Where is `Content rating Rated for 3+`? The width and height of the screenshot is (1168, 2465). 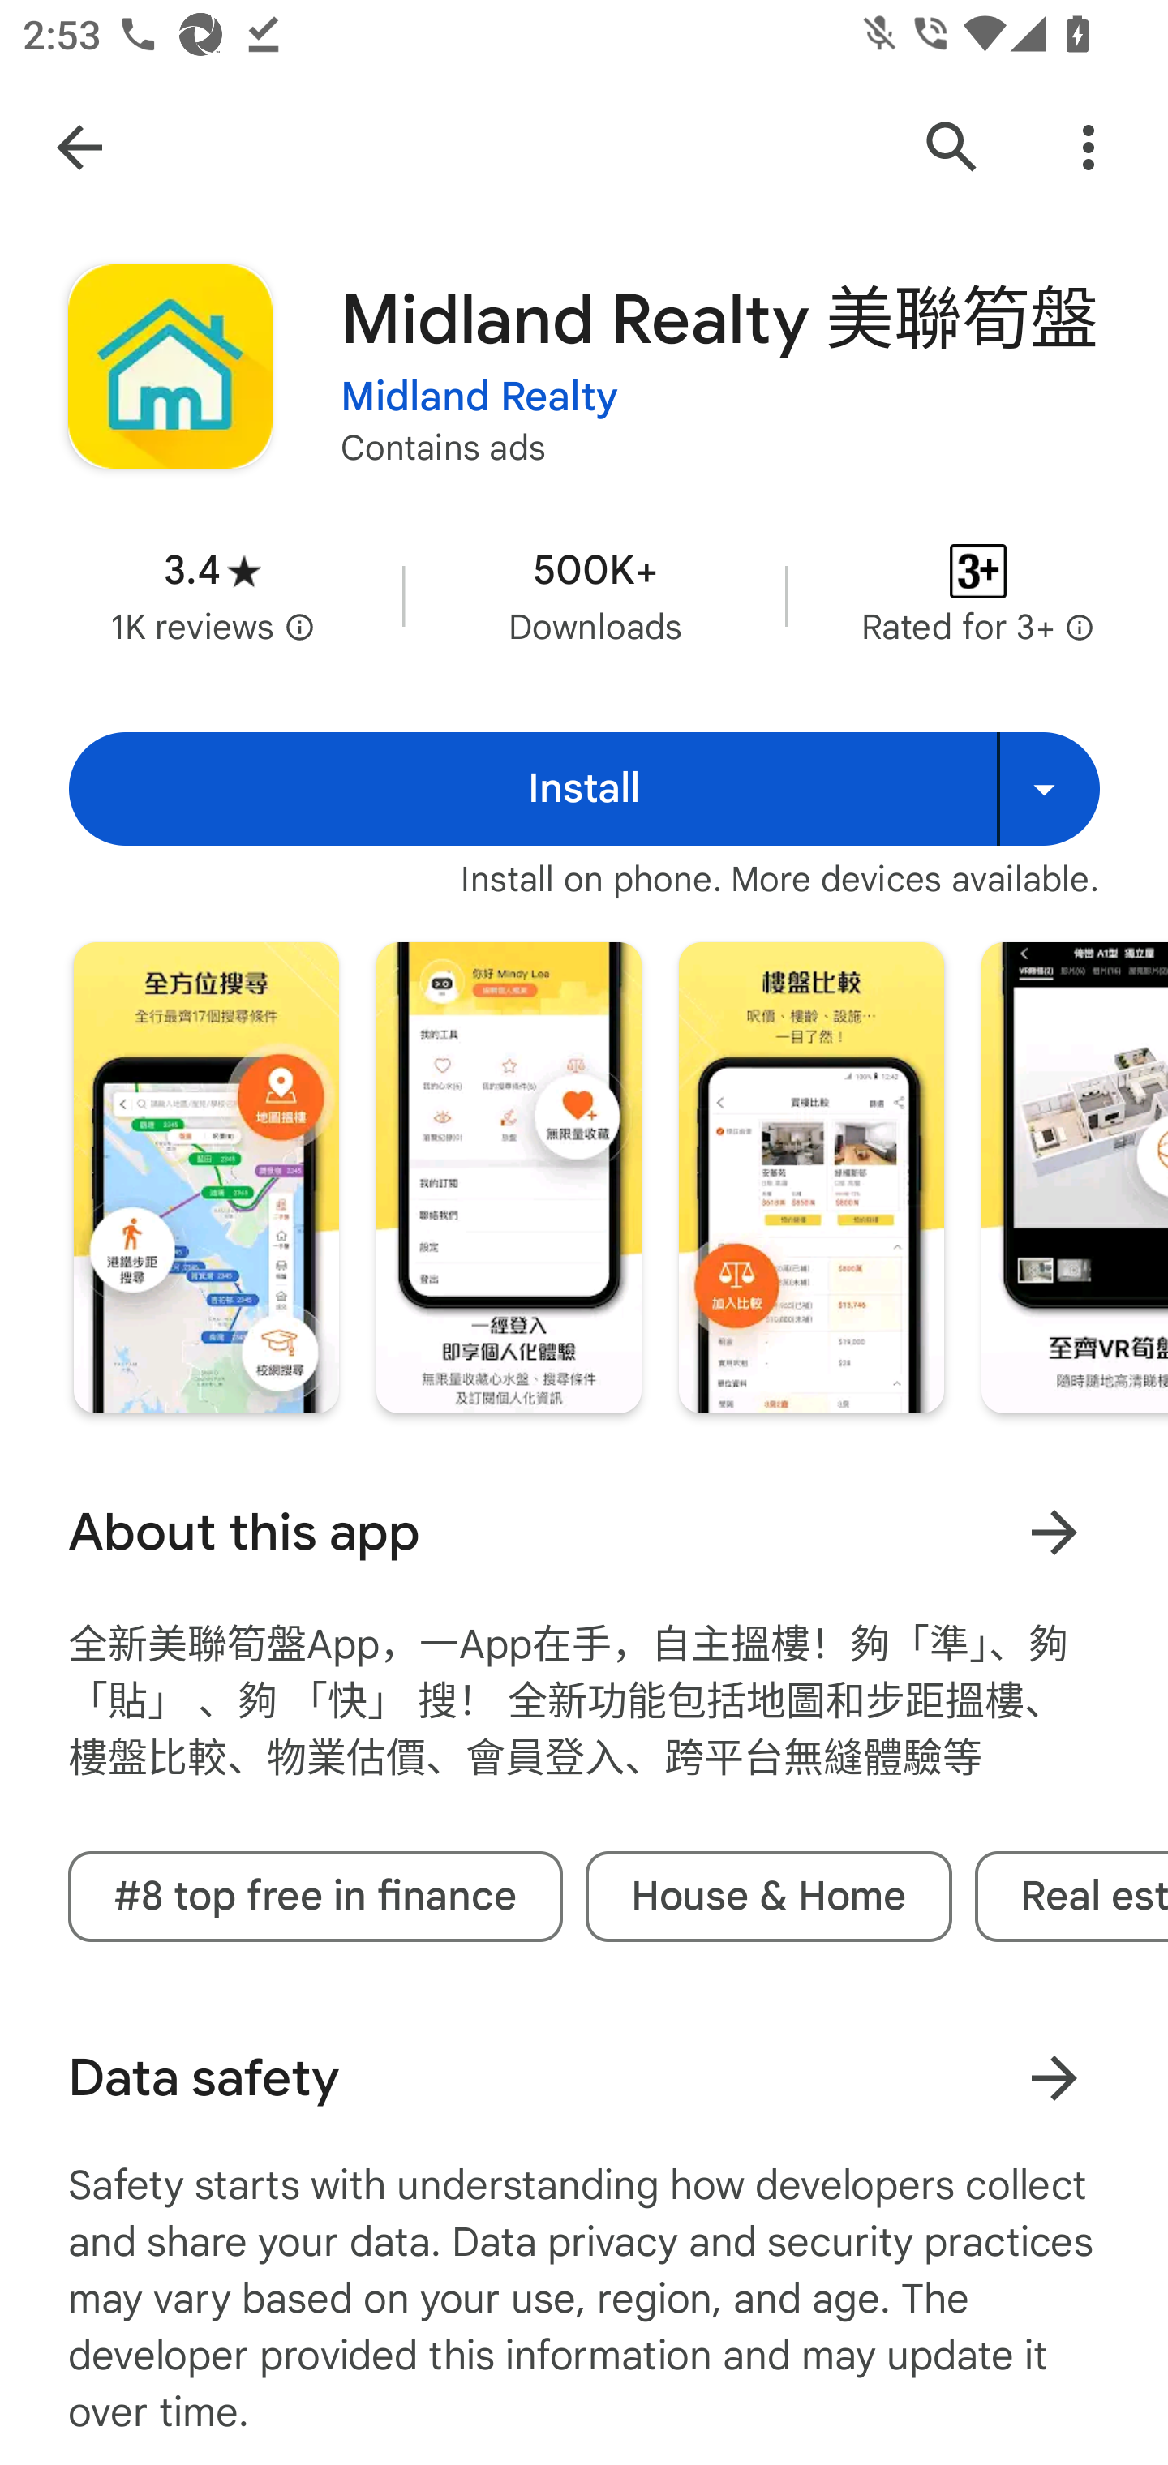 Content rating Rated for 3+ is located at coordinates (978, 597).